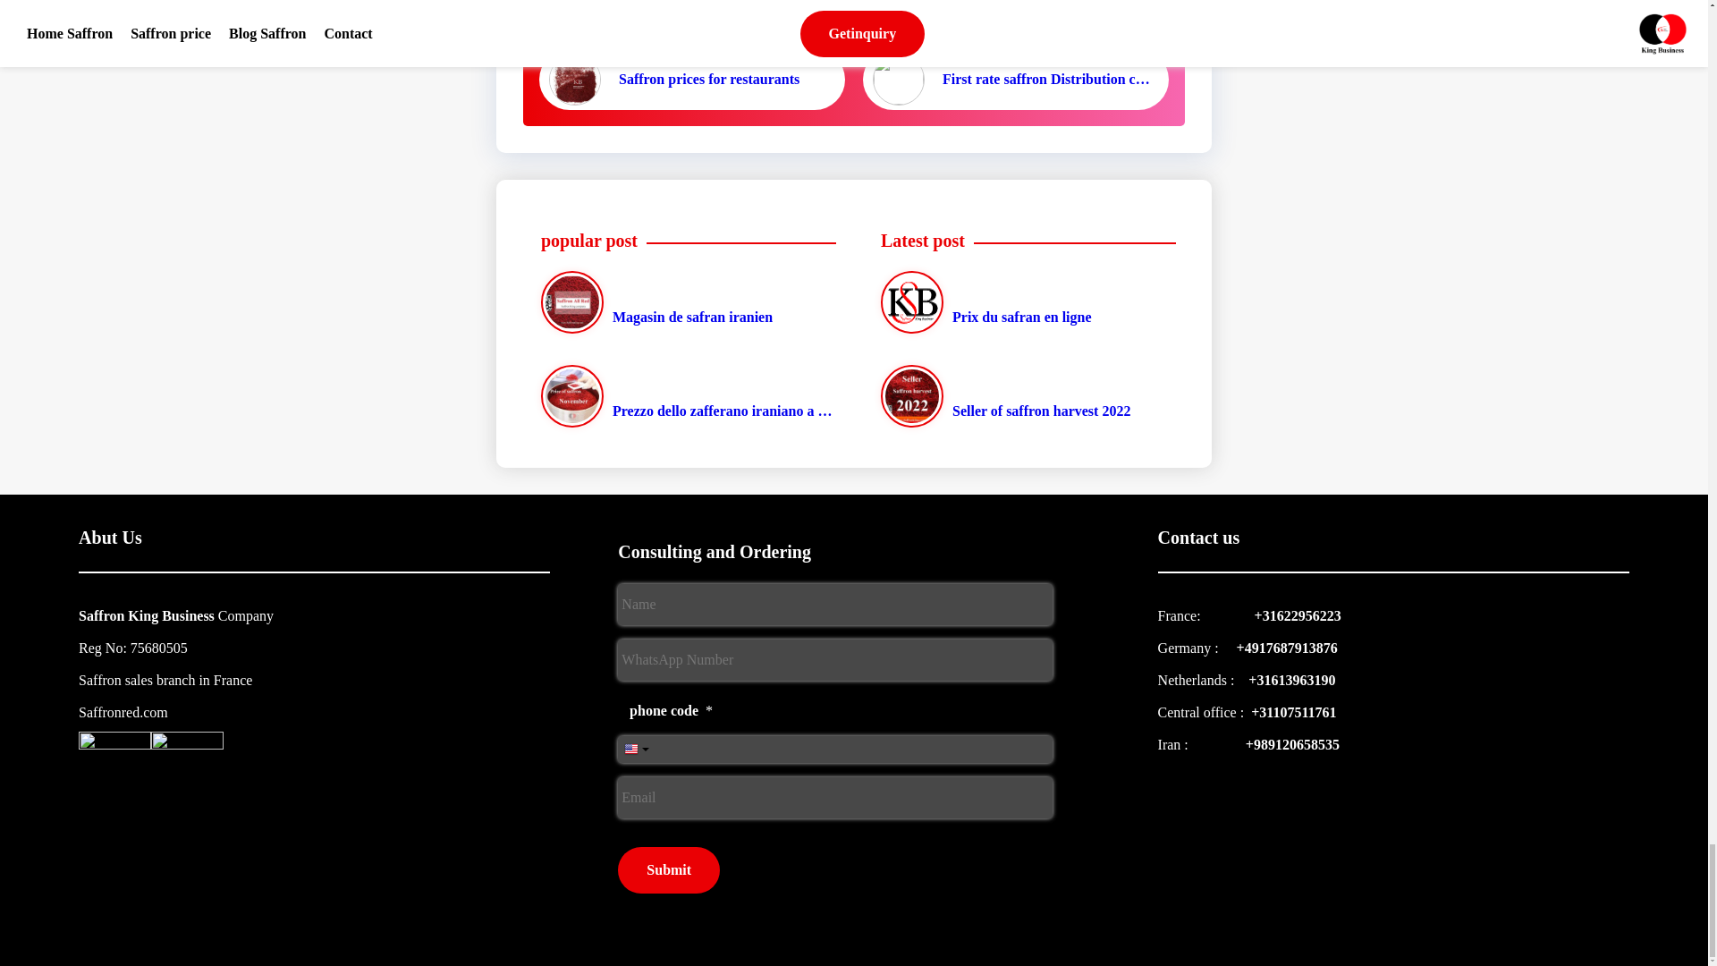 The width and height of the screenshot is (1717, 966). I want to click on Seller of saffron harvest 2022, so click(1024, 396).